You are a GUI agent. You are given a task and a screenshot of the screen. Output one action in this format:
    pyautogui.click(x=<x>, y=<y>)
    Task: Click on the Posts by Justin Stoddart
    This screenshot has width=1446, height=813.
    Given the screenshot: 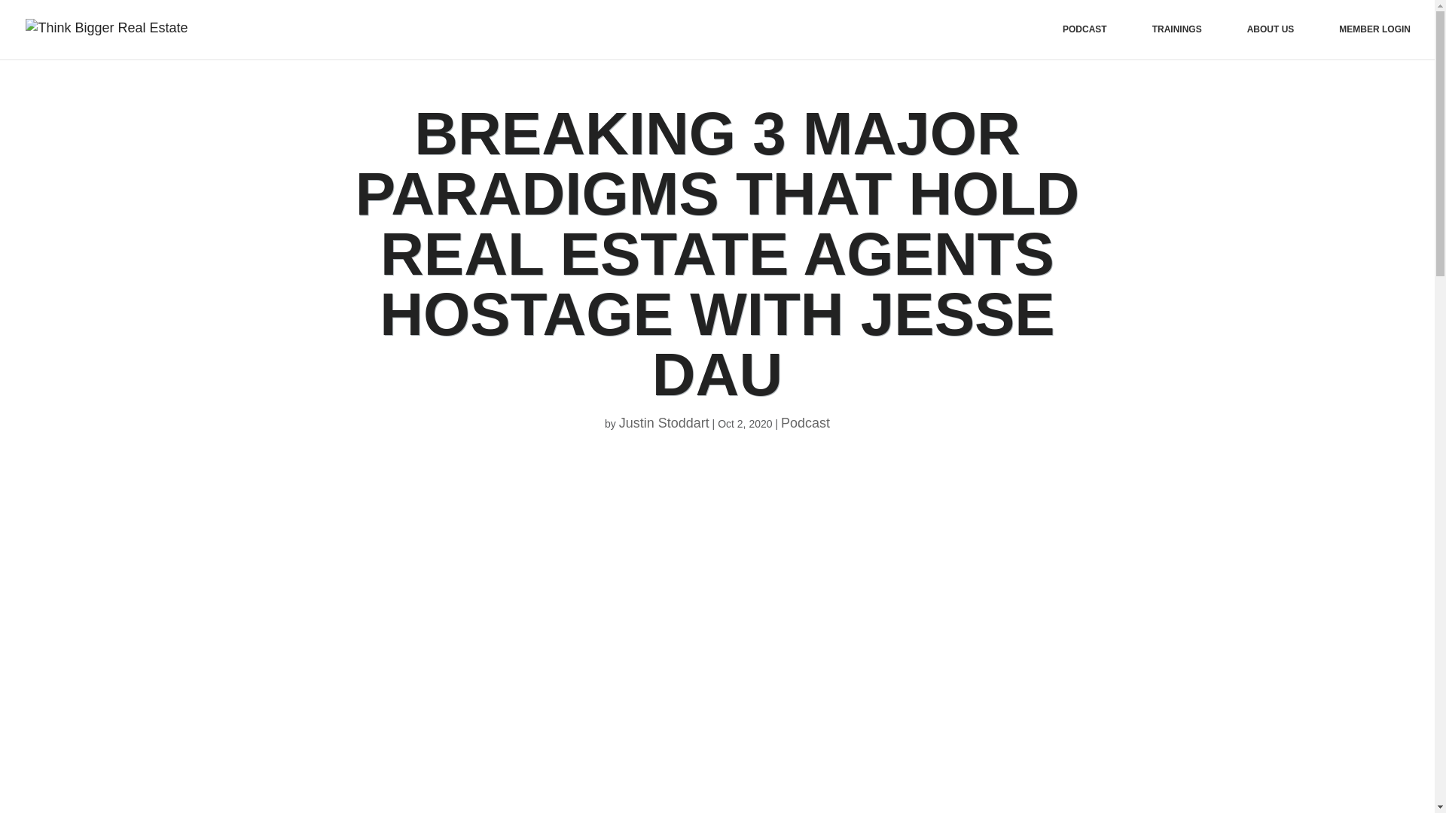 What is the action you would take?
    pyautogui.click(x=664, y=423)
    